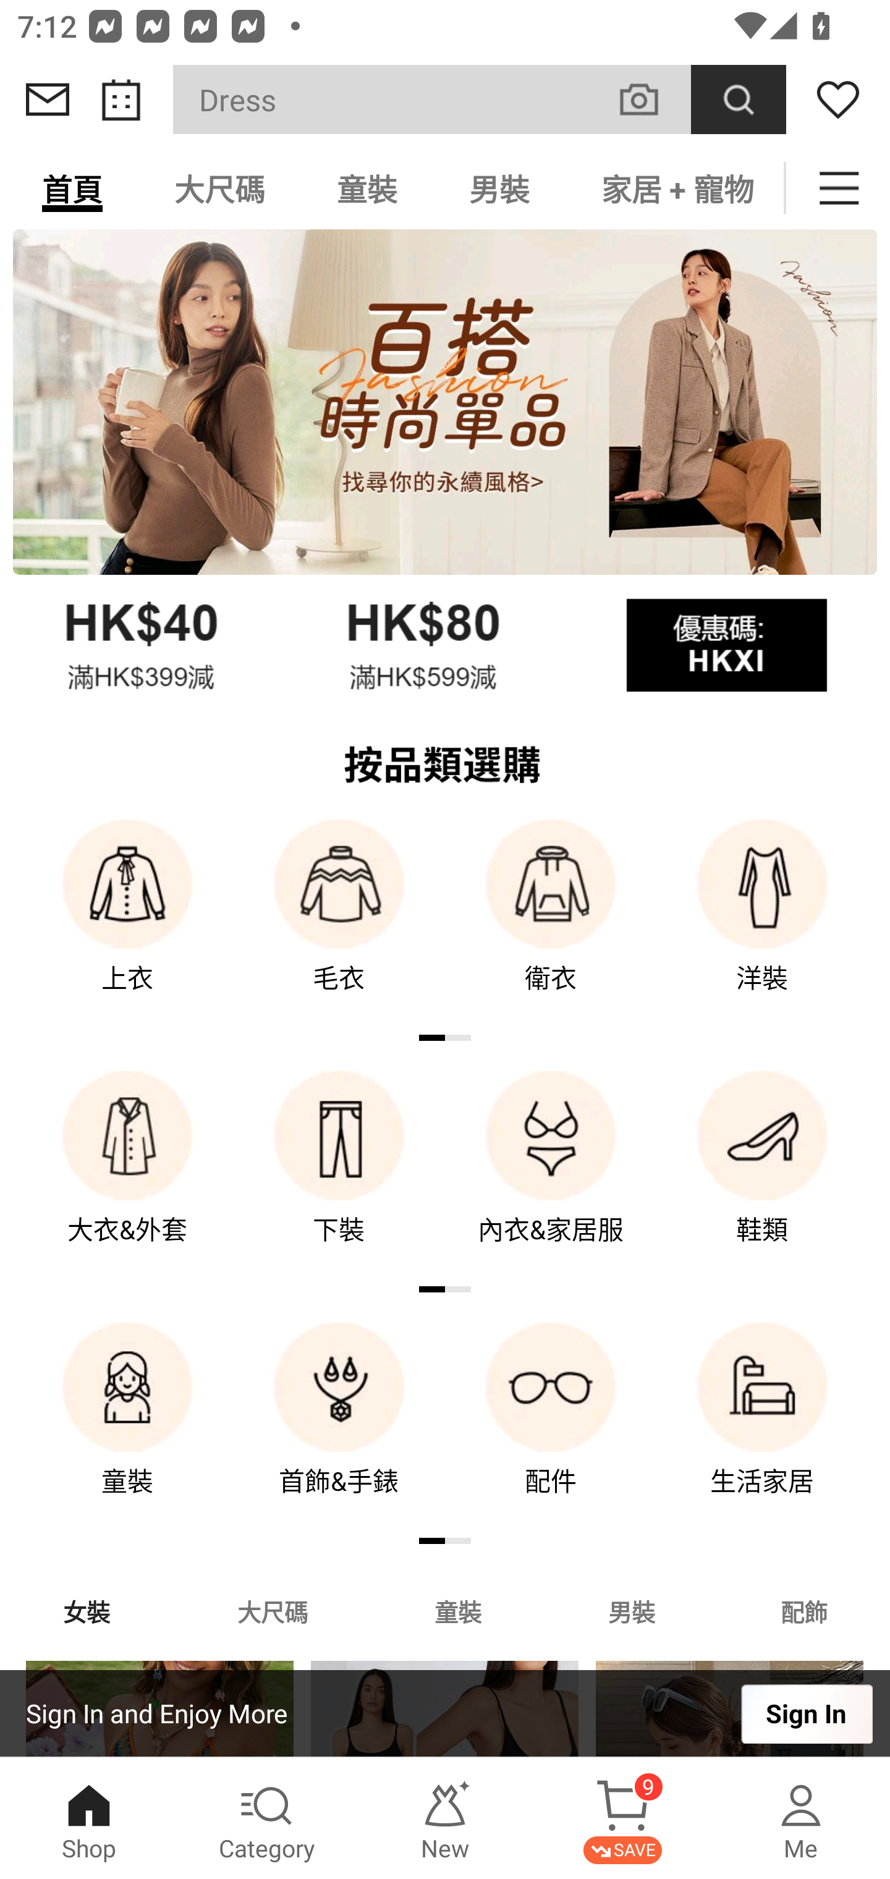  What do you see at coordinates (499, 188) in the screenshot?
I see `男裝` at bounding box center [499, 188].